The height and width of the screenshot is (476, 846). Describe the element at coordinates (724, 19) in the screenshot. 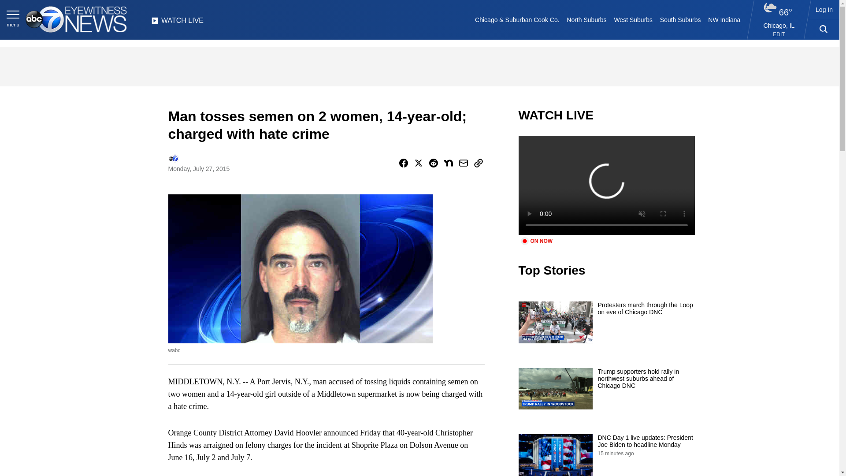

I see `NW Indiana` at that location.